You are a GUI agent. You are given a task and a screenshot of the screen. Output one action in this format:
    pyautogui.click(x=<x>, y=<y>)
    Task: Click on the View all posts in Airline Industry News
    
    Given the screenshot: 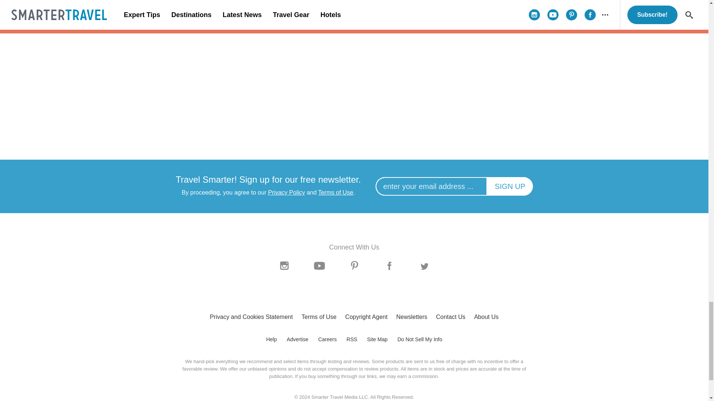 What is the action you would take?
    pyautogui.click(x=221, y=50)
    